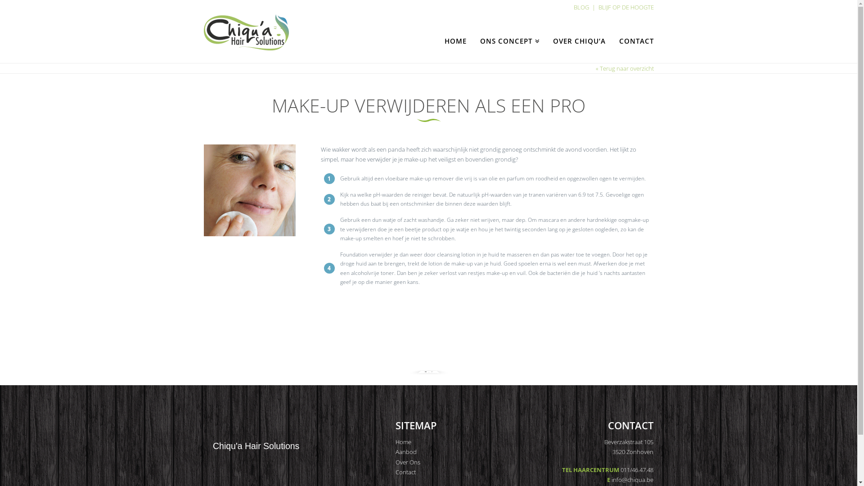  Describe the element at coordinates (626, 7) in the screenshot. I see `BLIJF OP DE HOOGTE` at that location.